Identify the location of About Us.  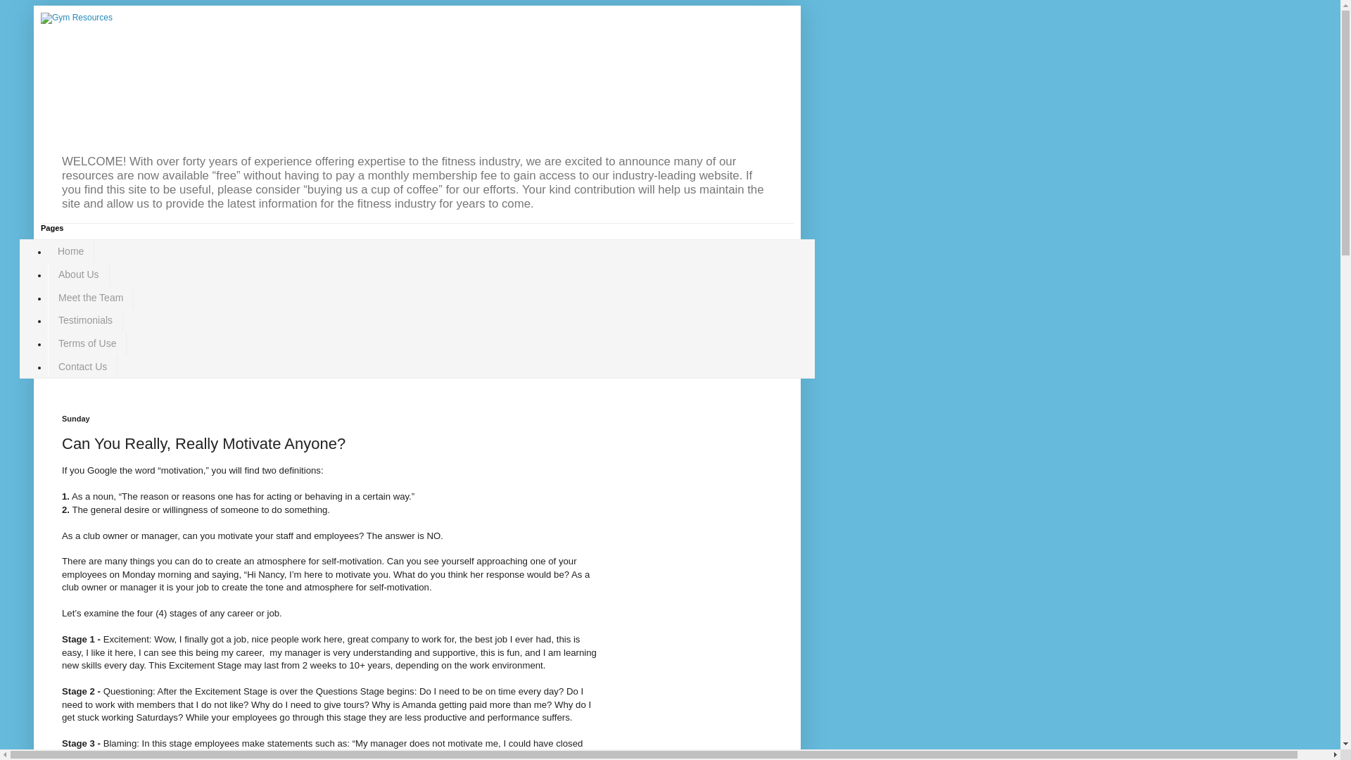
(78, 274).